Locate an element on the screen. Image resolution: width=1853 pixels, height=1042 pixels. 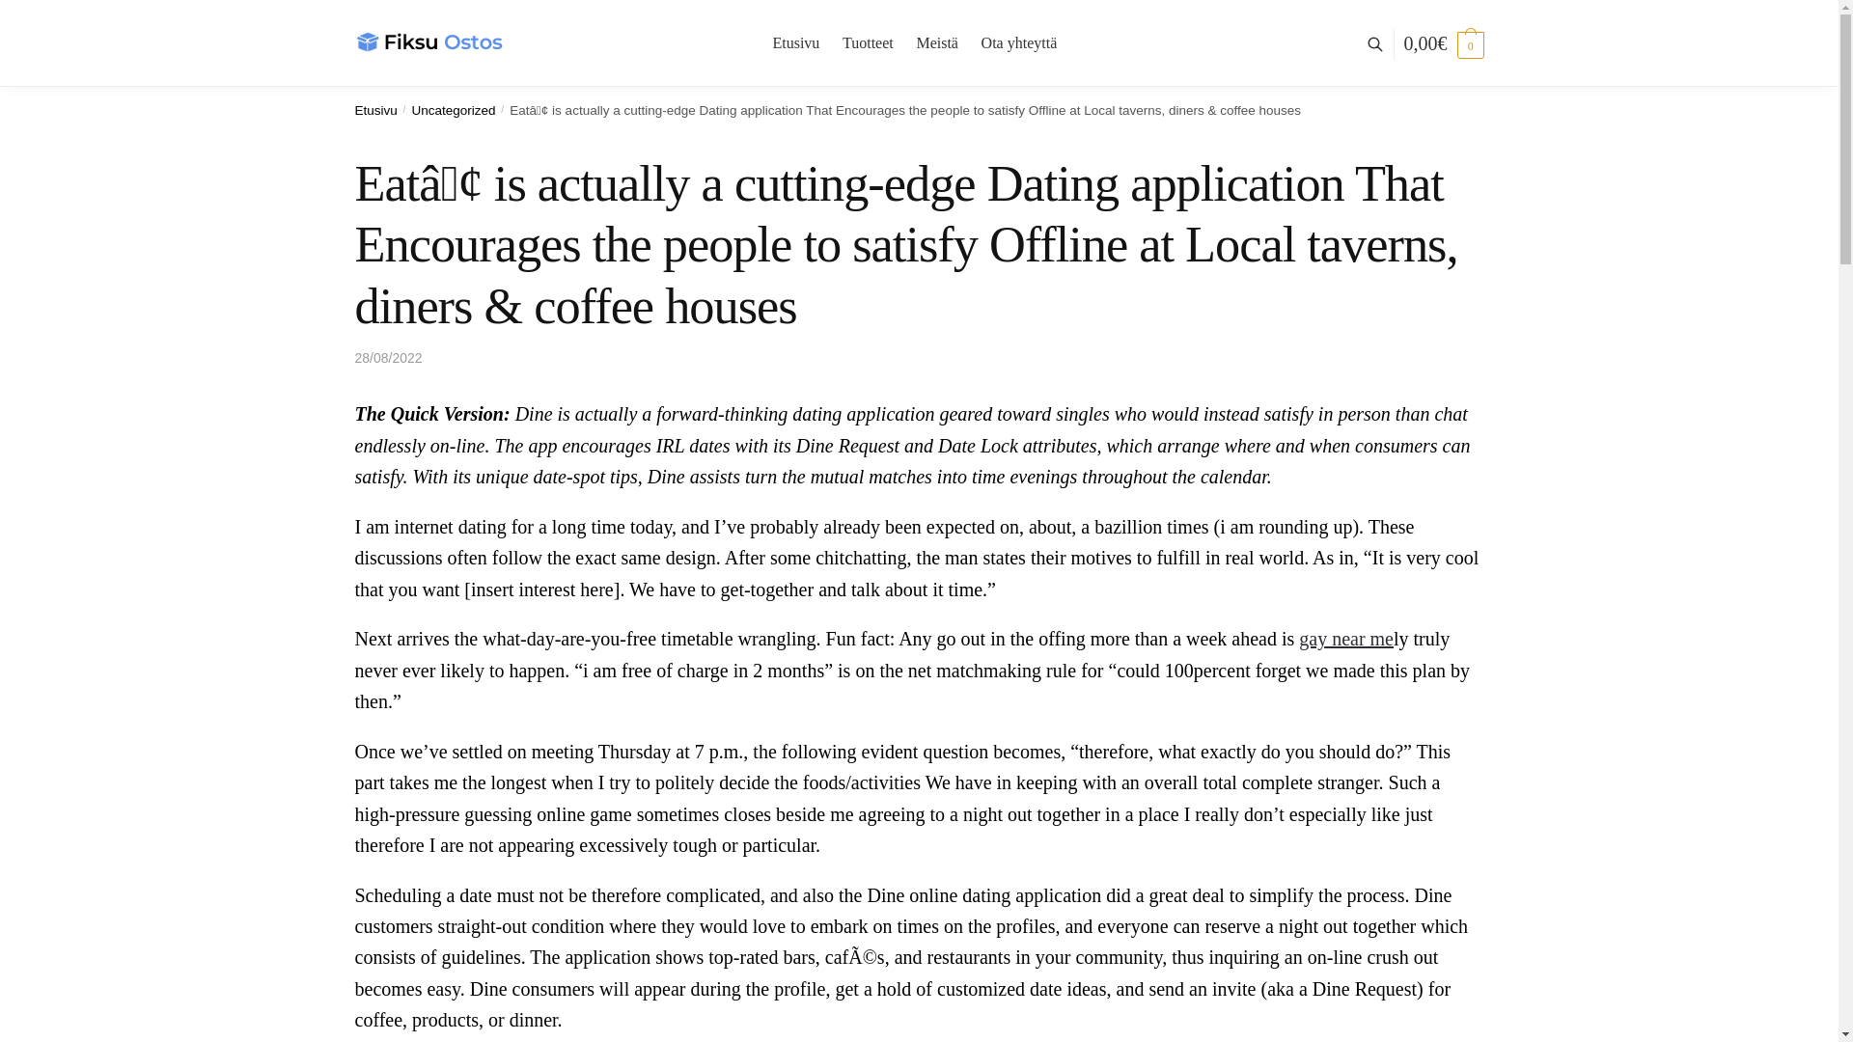
Etusivu is located at coordinates (376, 108).